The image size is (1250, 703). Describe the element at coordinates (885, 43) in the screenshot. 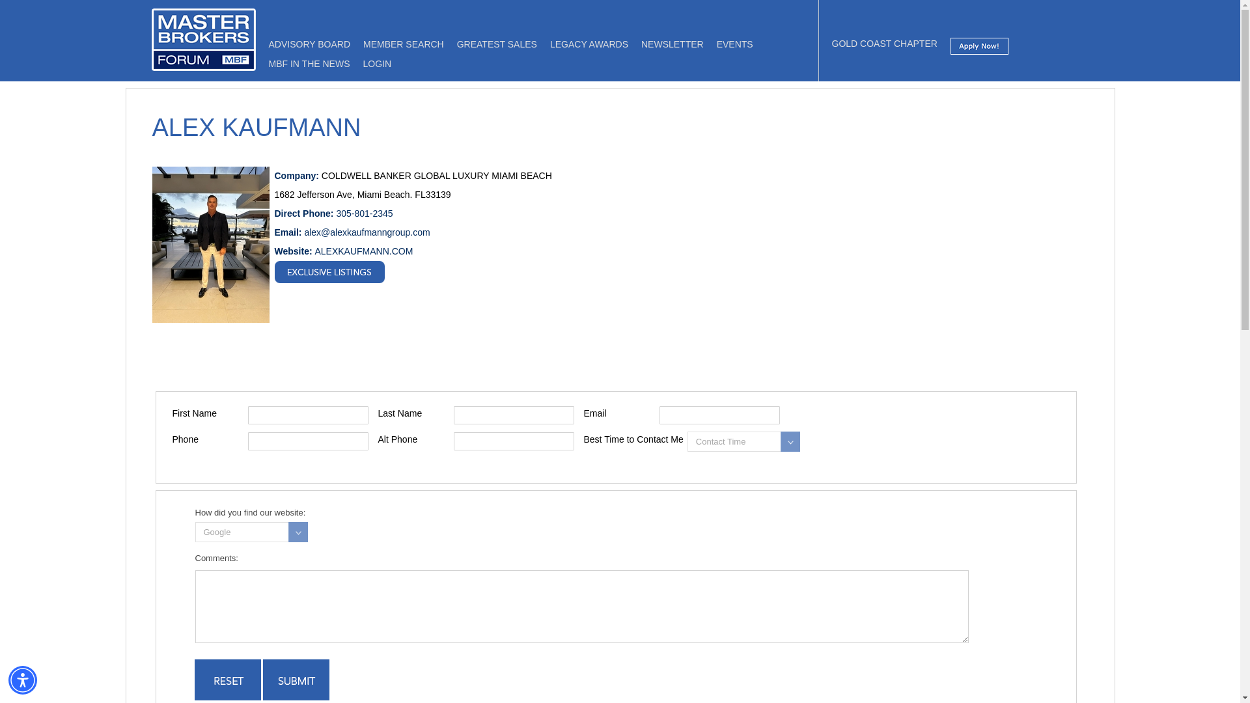

I see `Gold Coast Chapter of the Master Broker Forum` at that location.